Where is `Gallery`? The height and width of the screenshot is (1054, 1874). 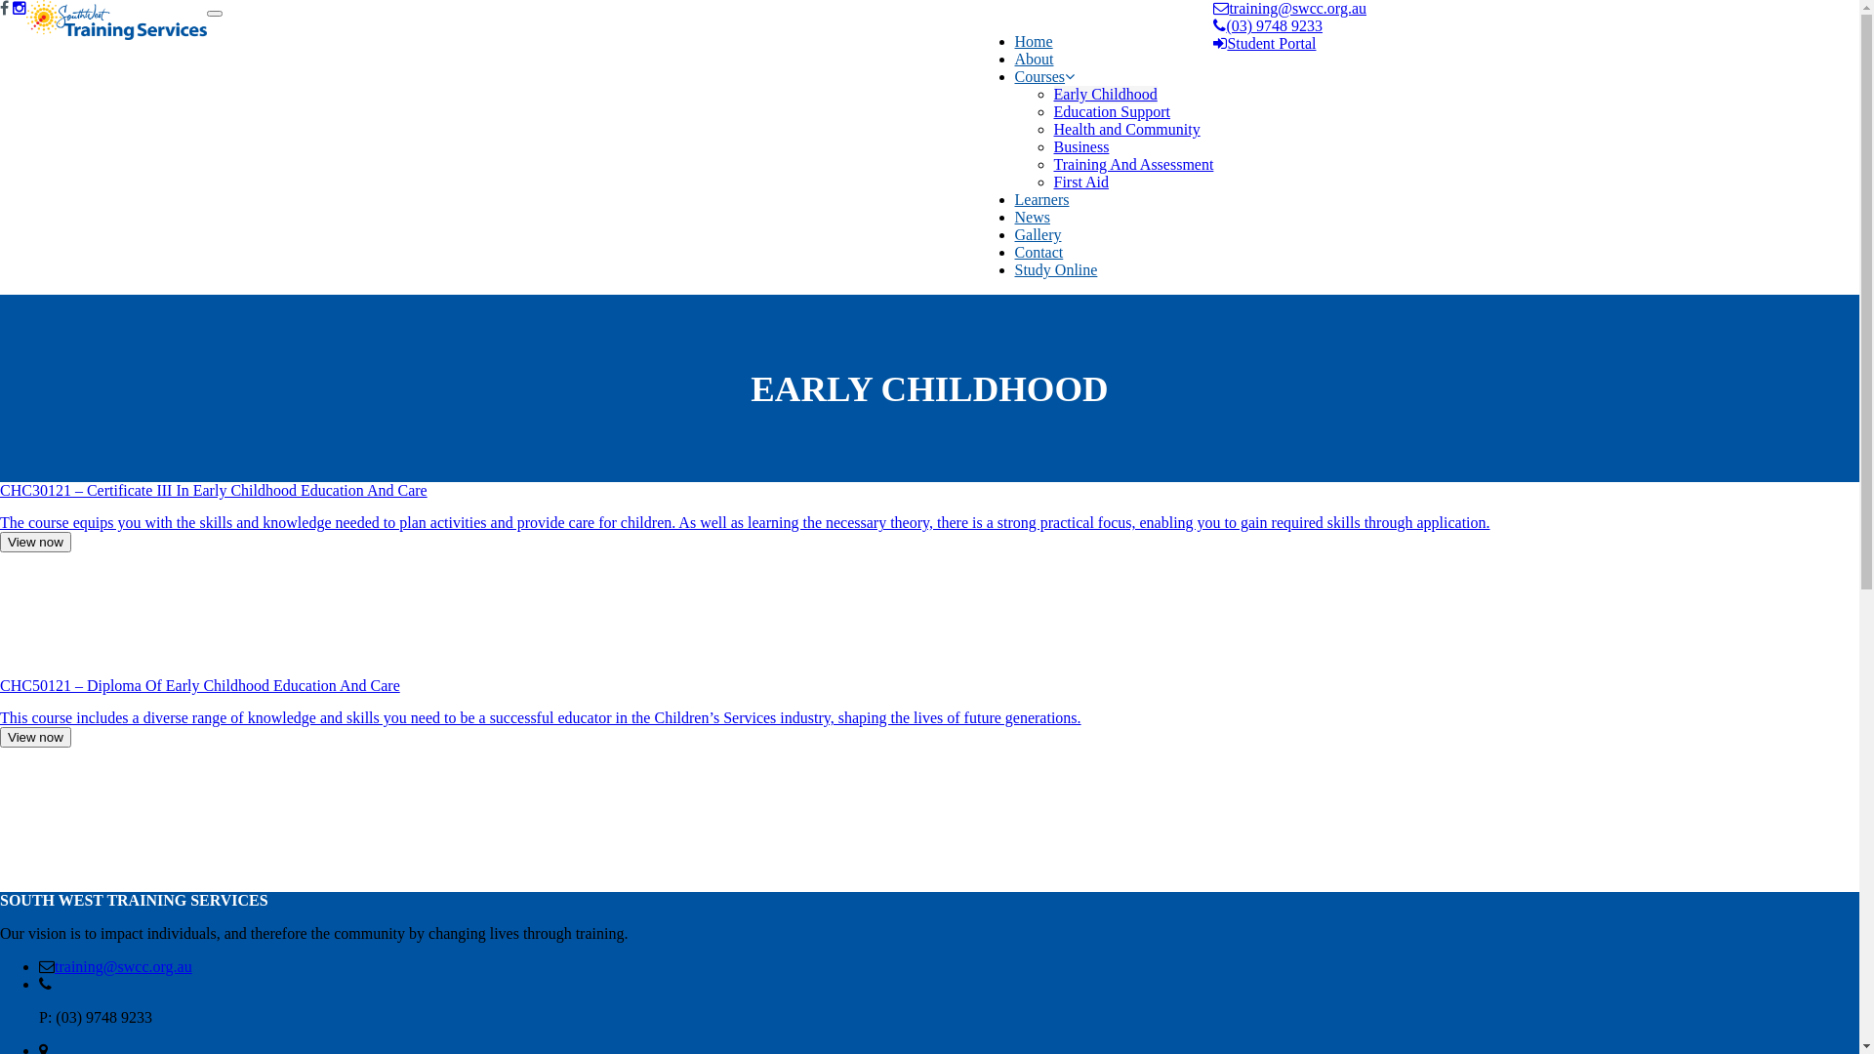 Gallery is located at coordinates (1039, 235).